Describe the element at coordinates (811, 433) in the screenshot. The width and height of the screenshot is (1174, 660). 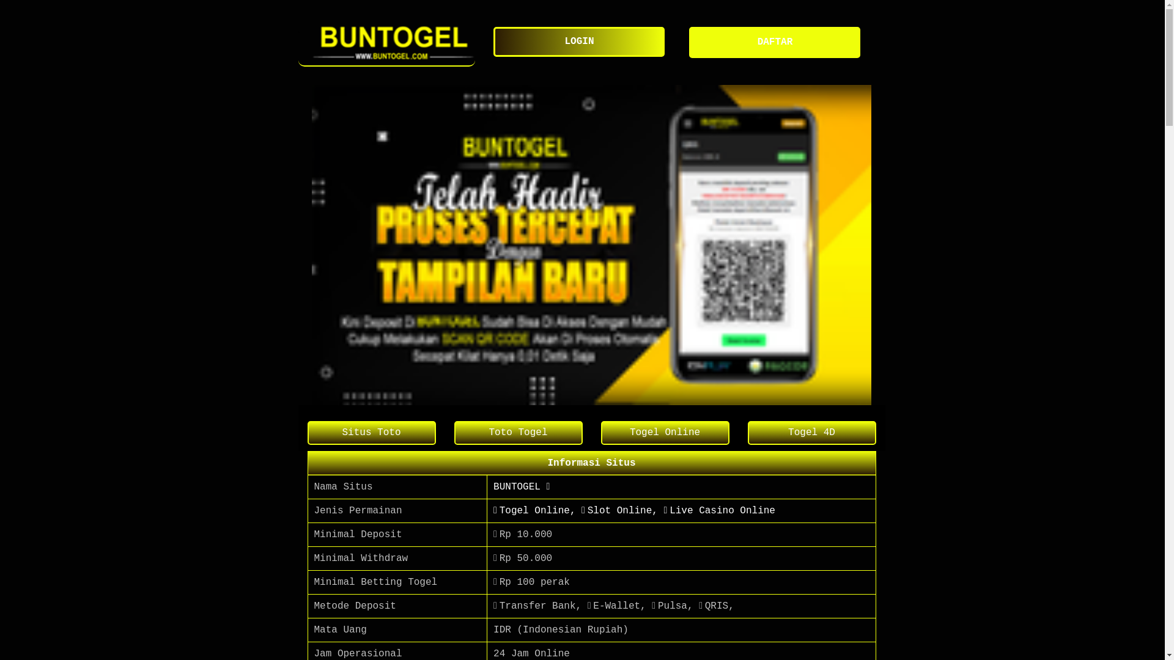
I see `Togel 4D` at that location.